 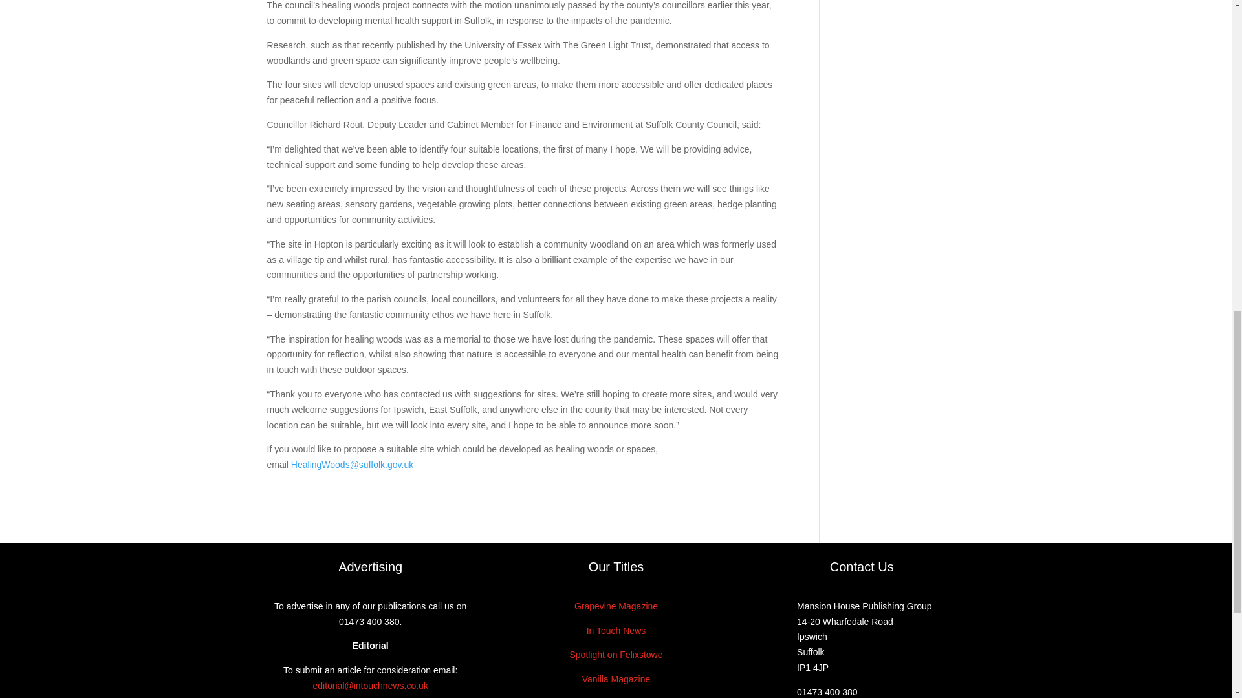 What do you see at coordinates (616, 606) in the screenshot?
I see `Grapevine Magazine` at bounding box center [616, 606].